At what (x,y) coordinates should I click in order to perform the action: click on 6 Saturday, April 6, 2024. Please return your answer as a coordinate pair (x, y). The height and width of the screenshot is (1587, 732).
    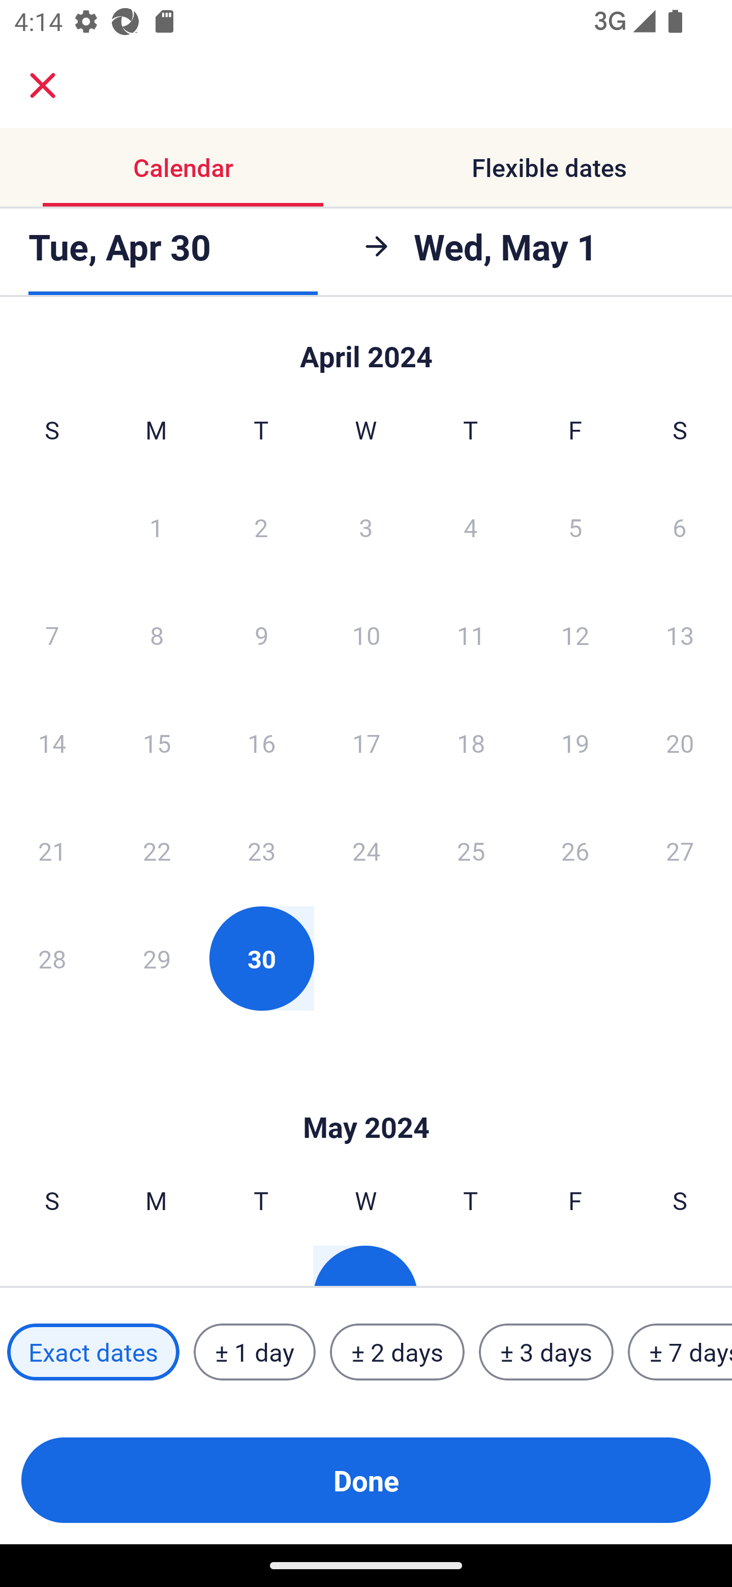
    Looking at the image, I should click on (680, 526).